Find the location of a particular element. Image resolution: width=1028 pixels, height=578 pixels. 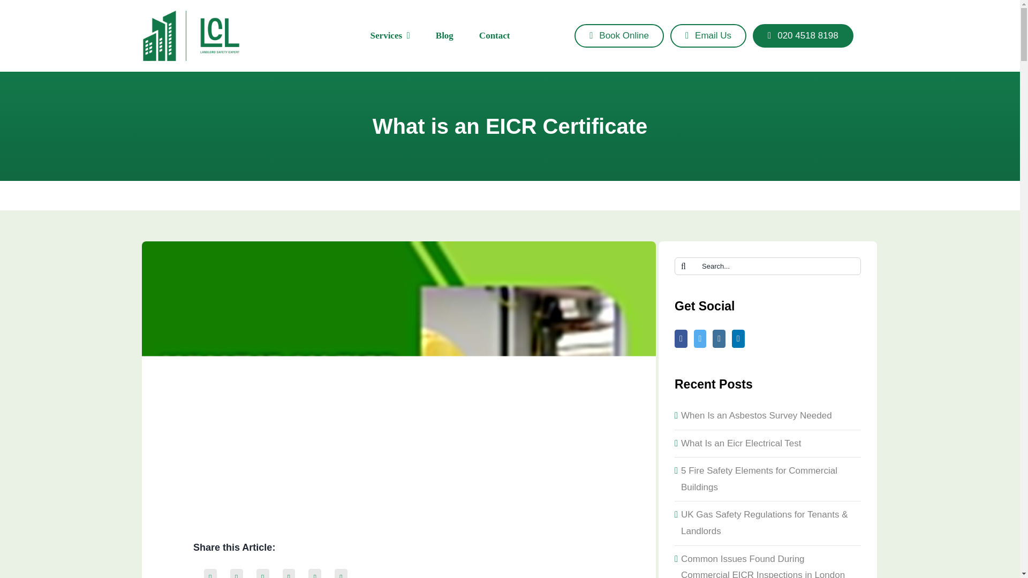

Blog is located at coordinates (444, 35).